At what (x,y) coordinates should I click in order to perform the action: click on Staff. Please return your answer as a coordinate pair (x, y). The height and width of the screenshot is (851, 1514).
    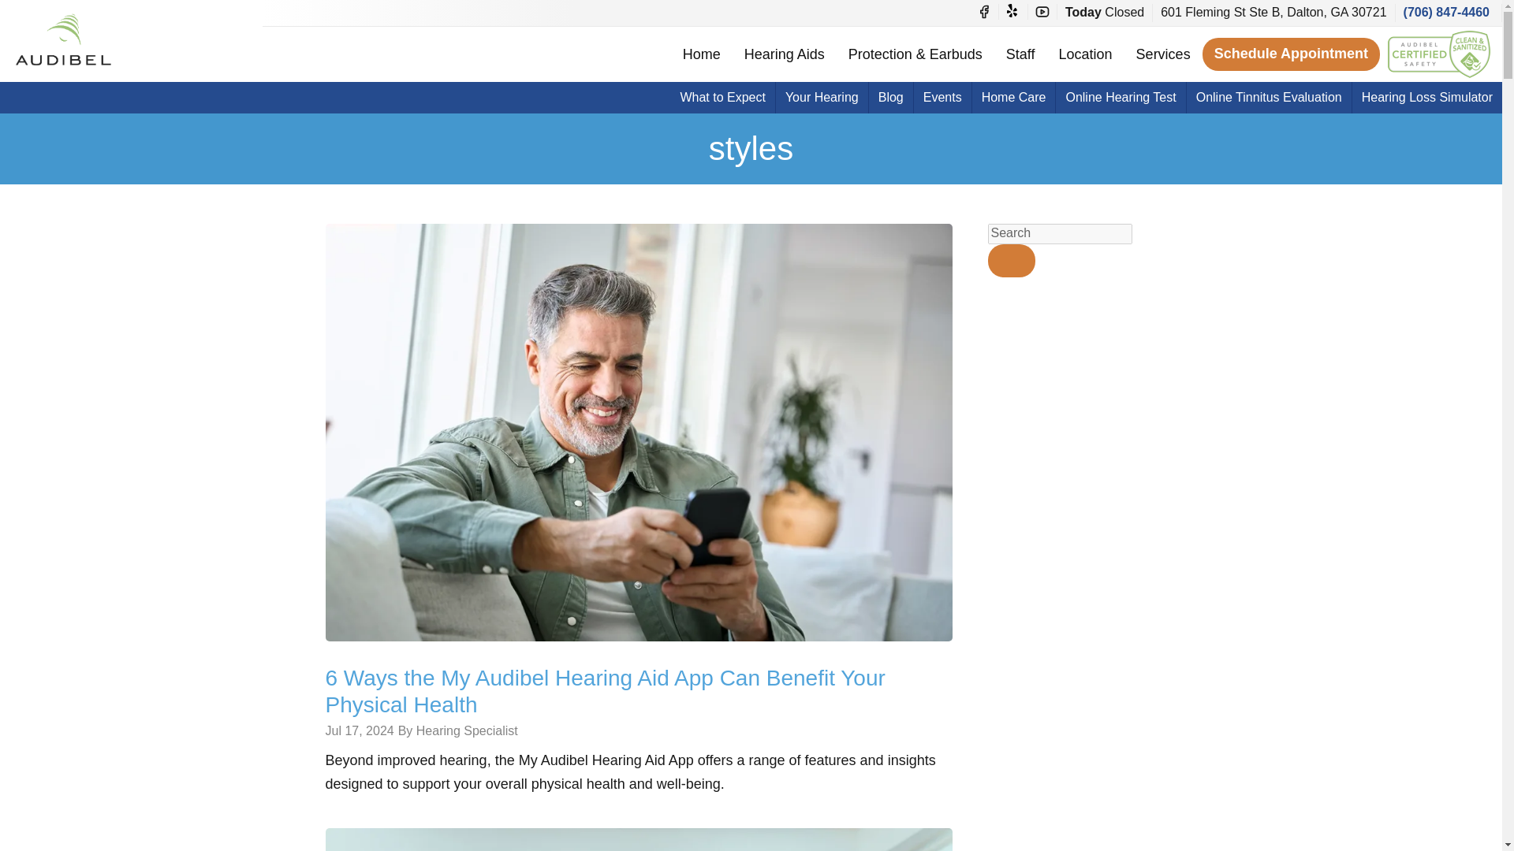
    Looking at the image, I should click on (1020, 54).